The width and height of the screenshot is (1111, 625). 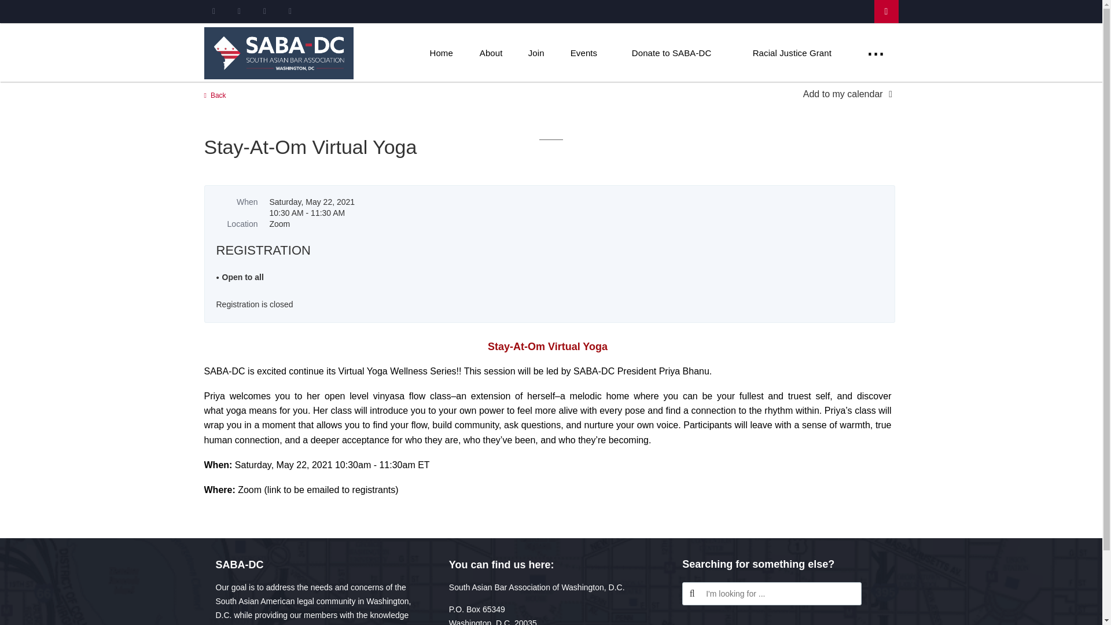 What do you see at coordinates (536, 53) in the screenshot?
I see `Join` at bounding box center [536, 53].